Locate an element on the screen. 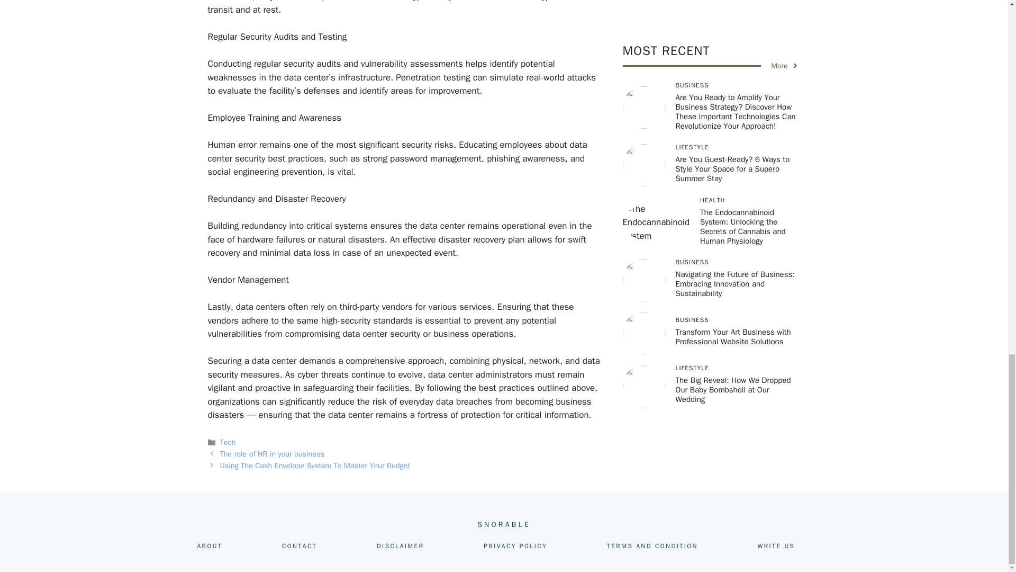  Tech is located at coordinates (228, 442).